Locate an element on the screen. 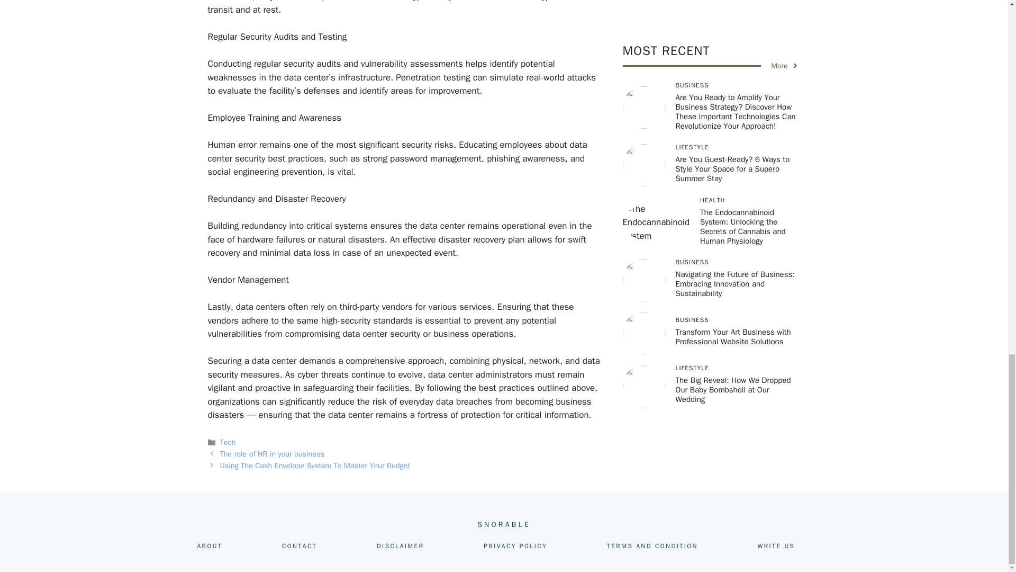  Tech is located at coordinates (228, 442).